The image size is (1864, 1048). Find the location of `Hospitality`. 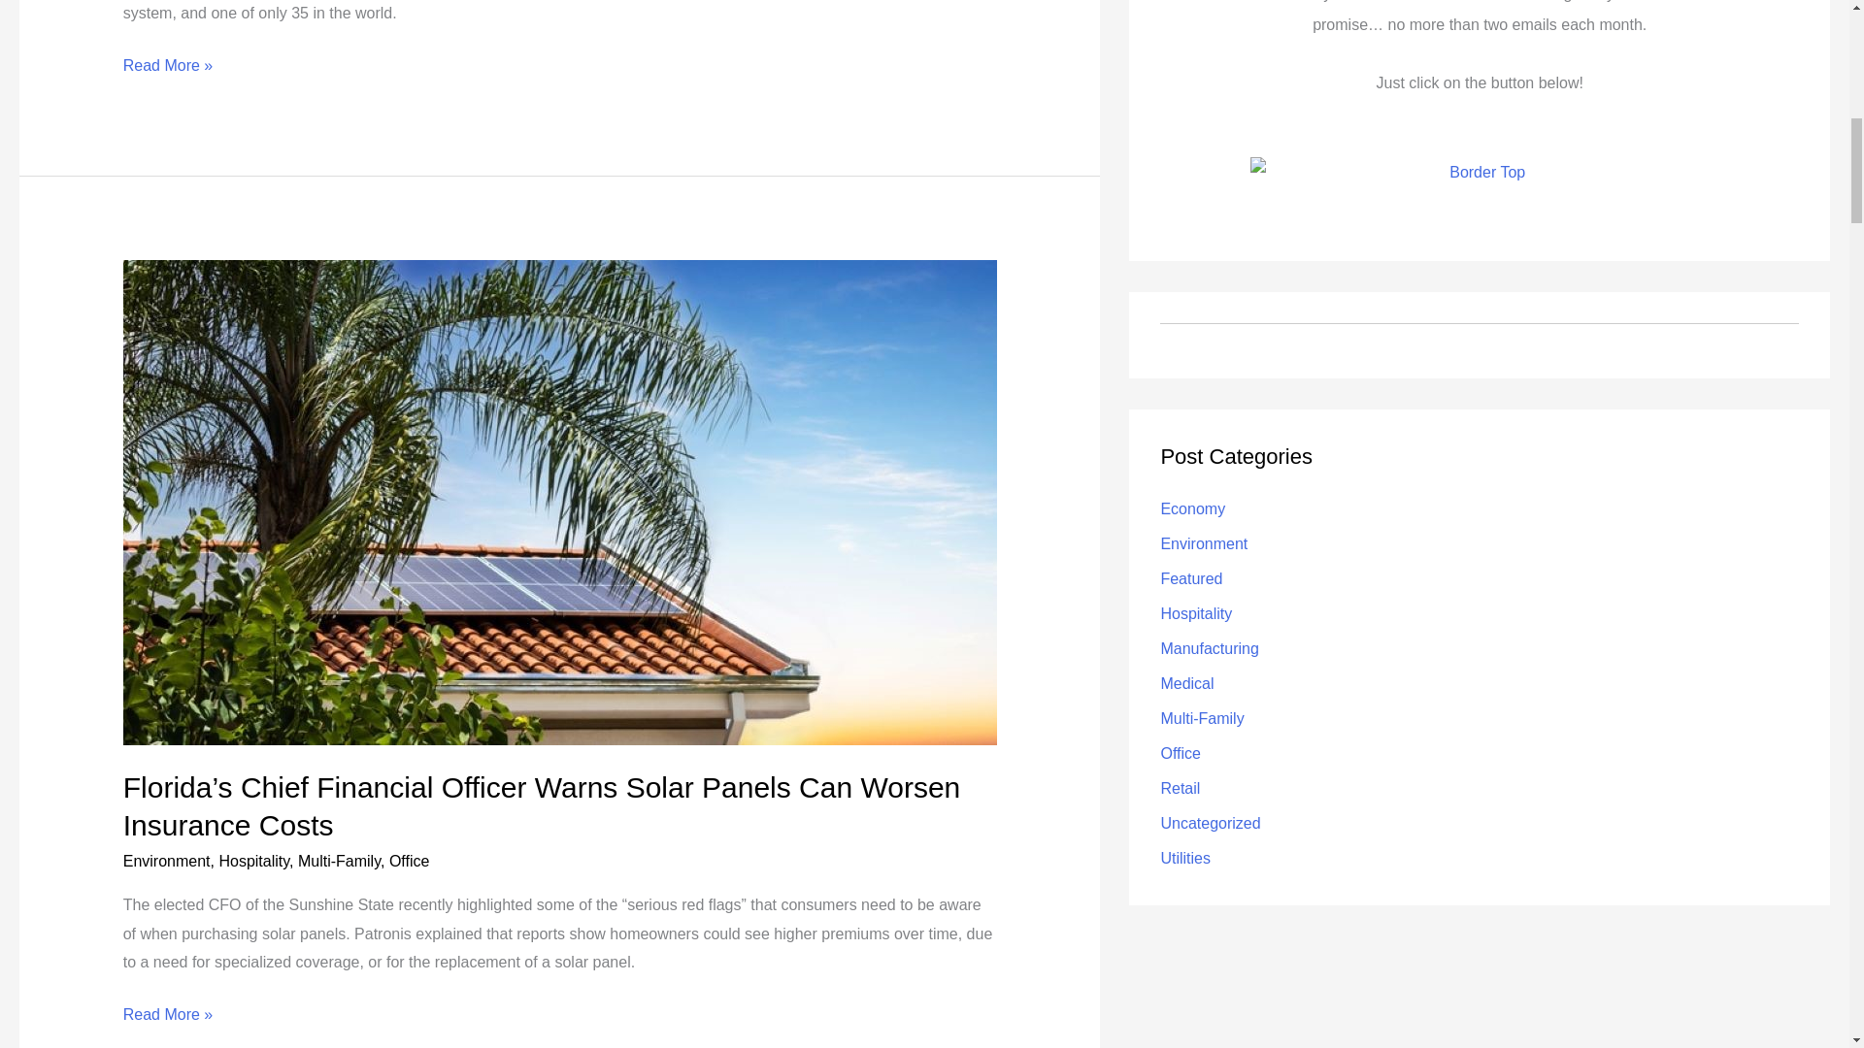

Hospitality is located at coordinates (252, 860).